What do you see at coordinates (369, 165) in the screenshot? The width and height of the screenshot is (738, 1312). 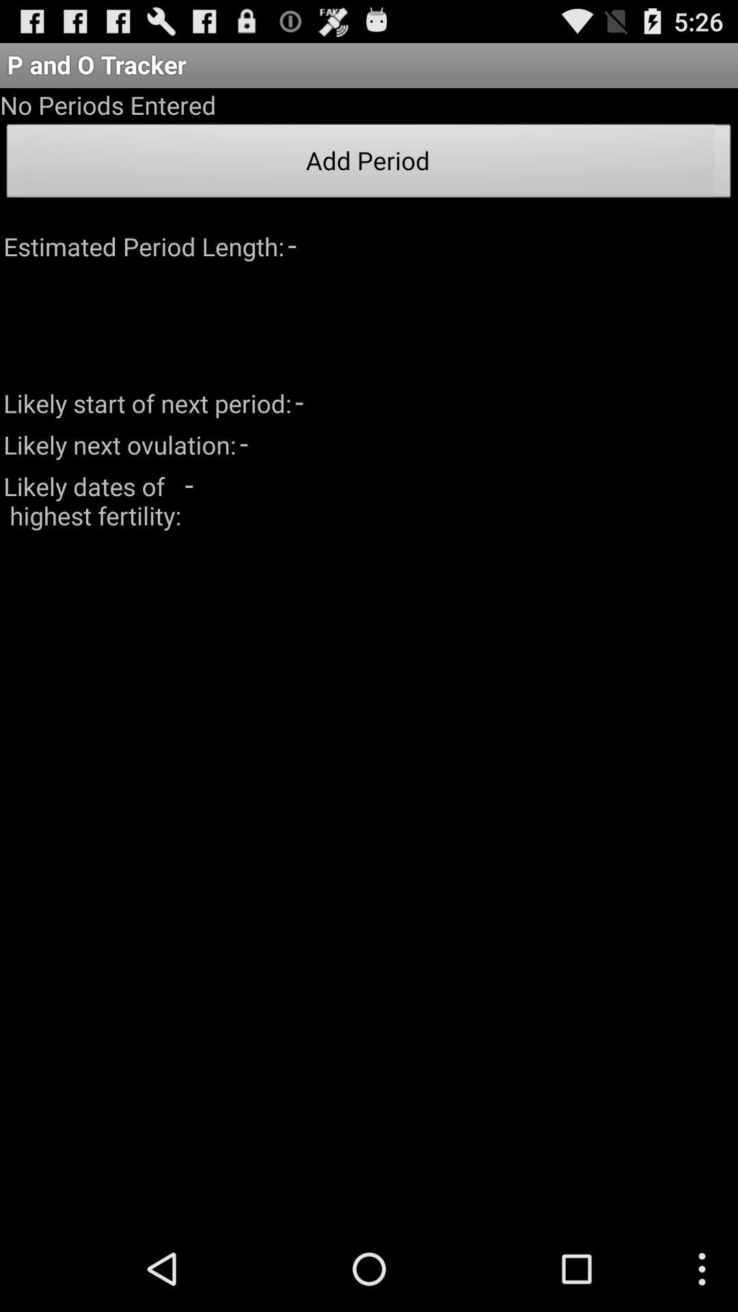 I see `turn on the icon above the -` at bounding box center [369, 165].